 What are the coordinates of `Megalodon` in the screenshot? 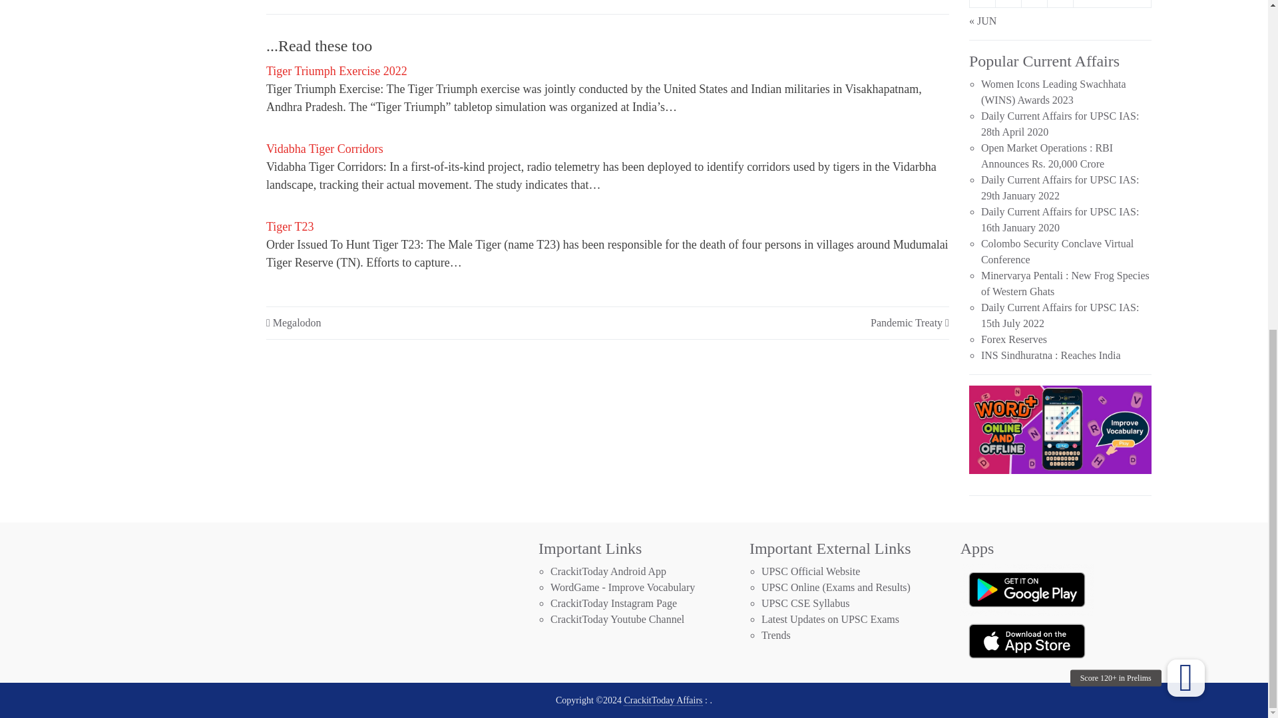 It's located at (297, 322).